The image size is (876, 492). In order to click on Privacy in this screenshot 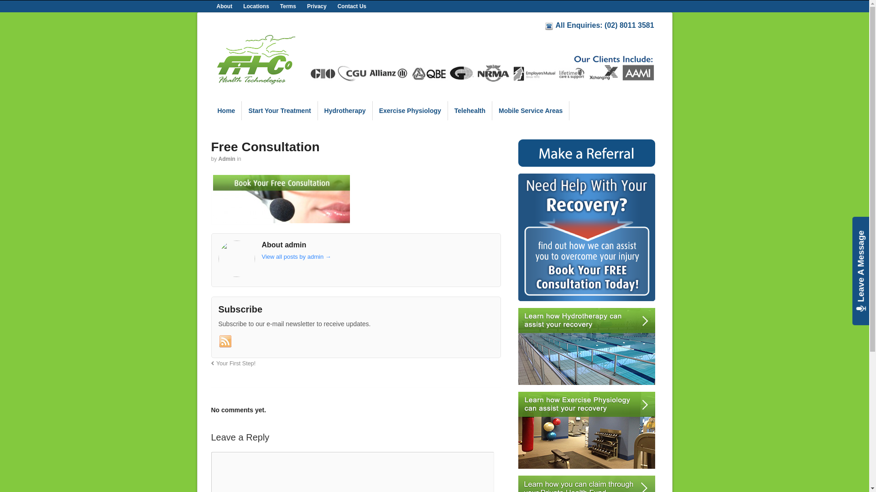, I will do `click(317, 6)`.